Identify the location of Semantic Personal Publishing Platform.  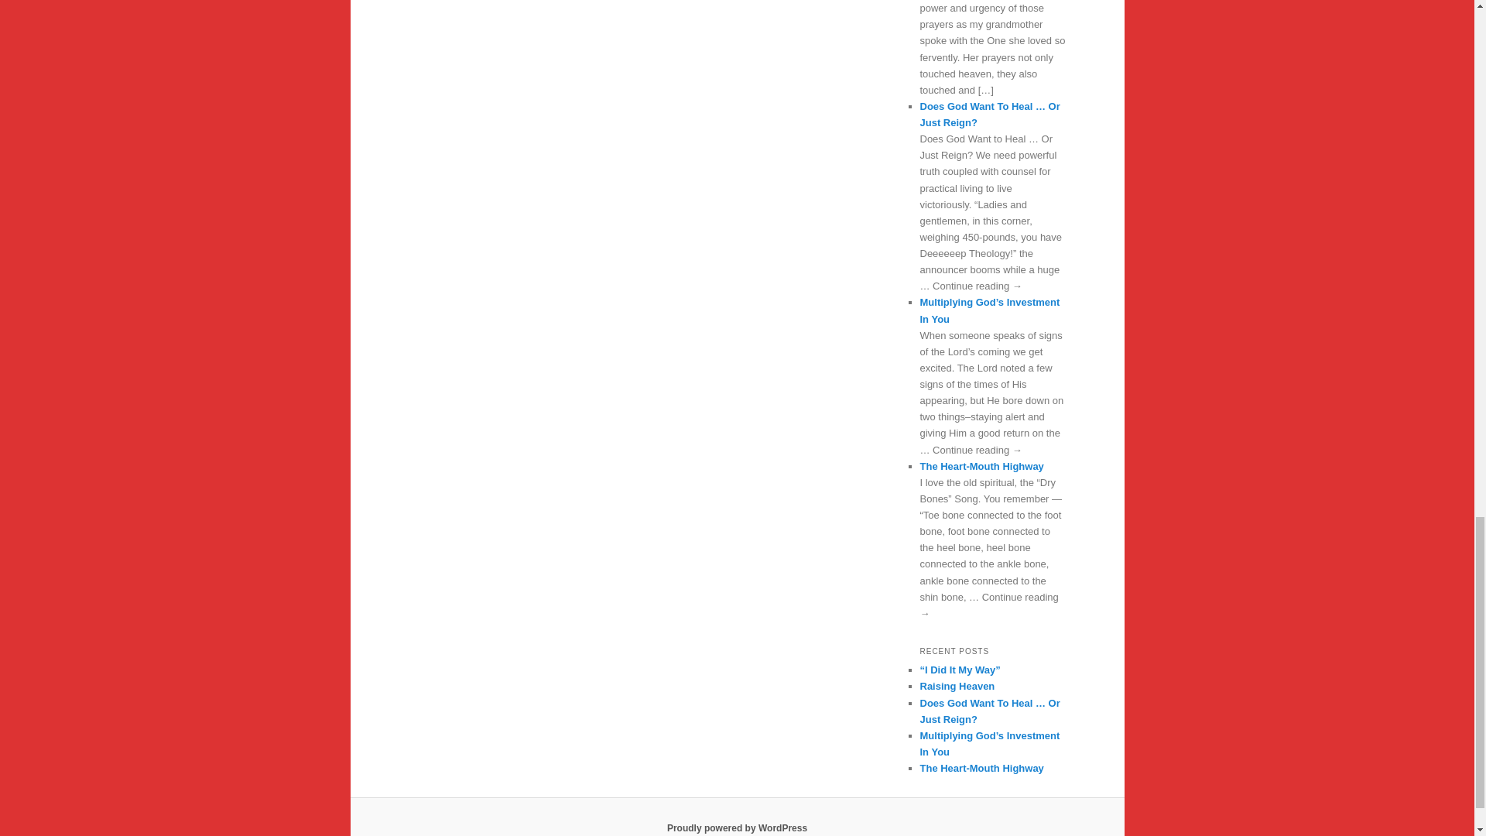
(737, 827).